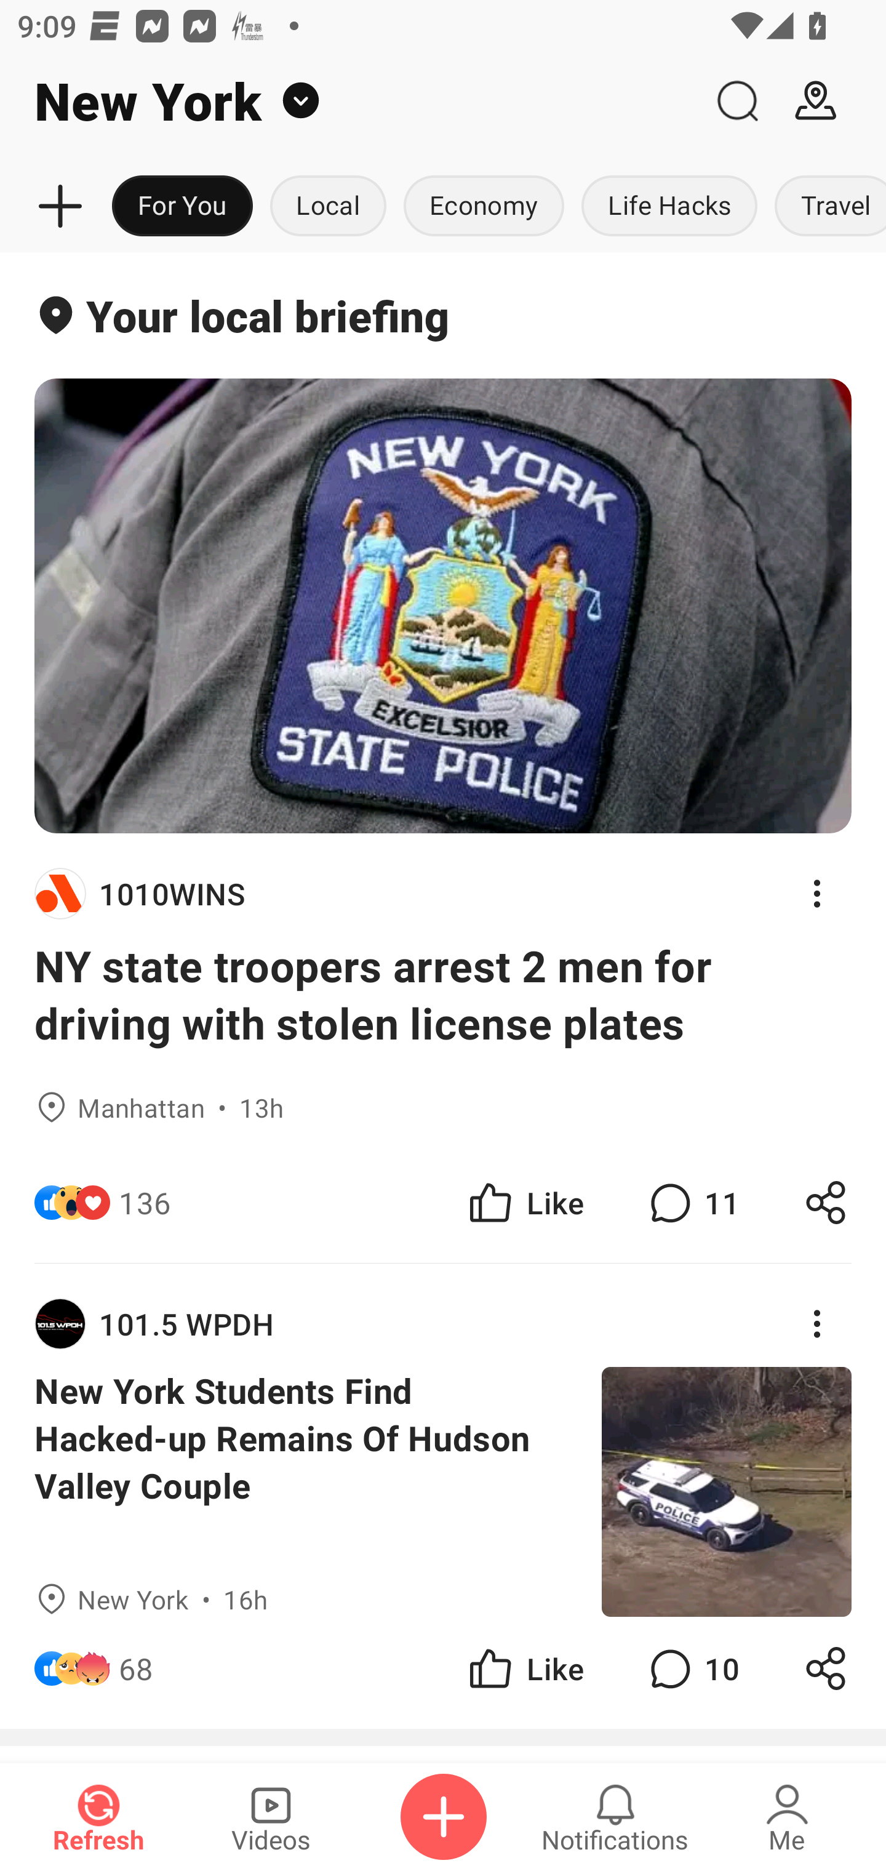 The image size is (886, 1871). Describe the element at coordinates (182, 207) in the screenshot. I see `For You` at that location.